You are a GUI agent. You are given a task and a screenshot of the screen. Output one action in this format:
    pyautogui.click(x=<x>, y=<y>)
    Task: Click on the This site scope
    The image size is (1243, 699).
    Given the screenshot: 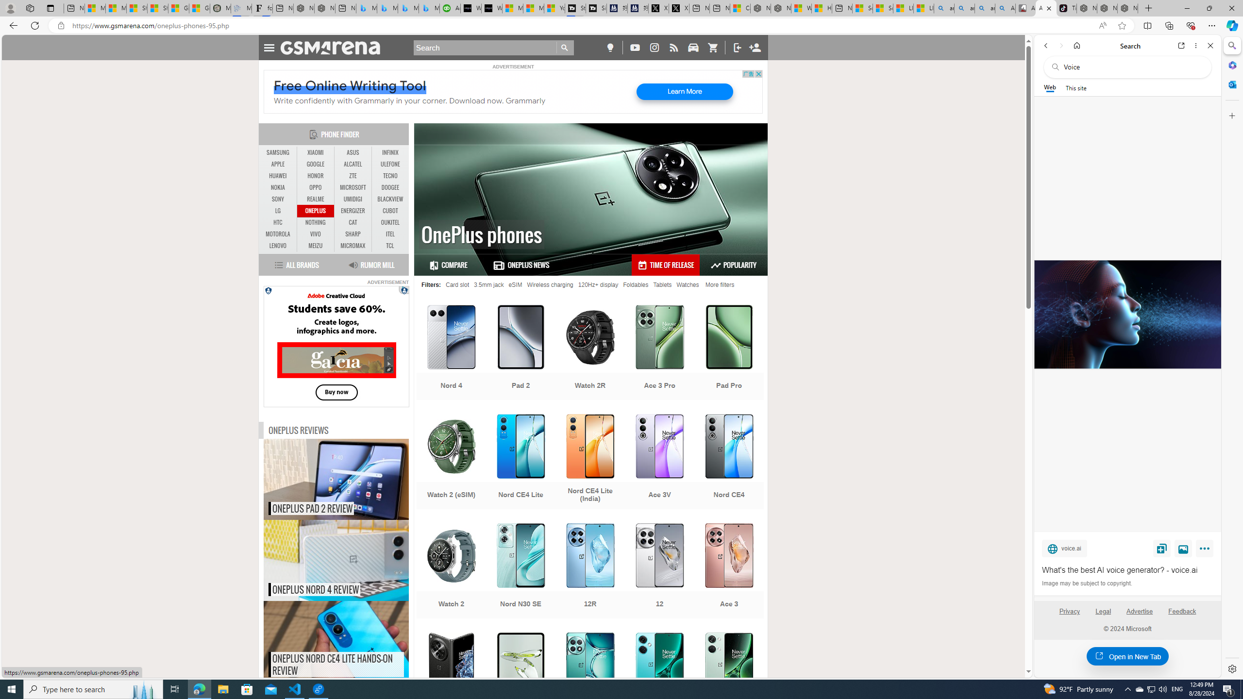 What is the action you would take?
    pyautogui.click(x=1075, y=87)
    